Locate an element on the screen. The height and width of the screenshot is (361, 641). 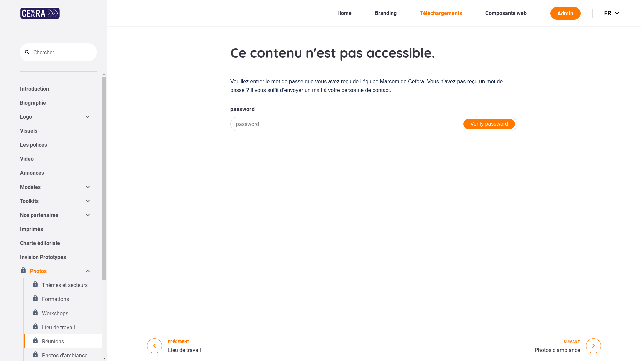
Workshops is located at coordinates (63, 313).